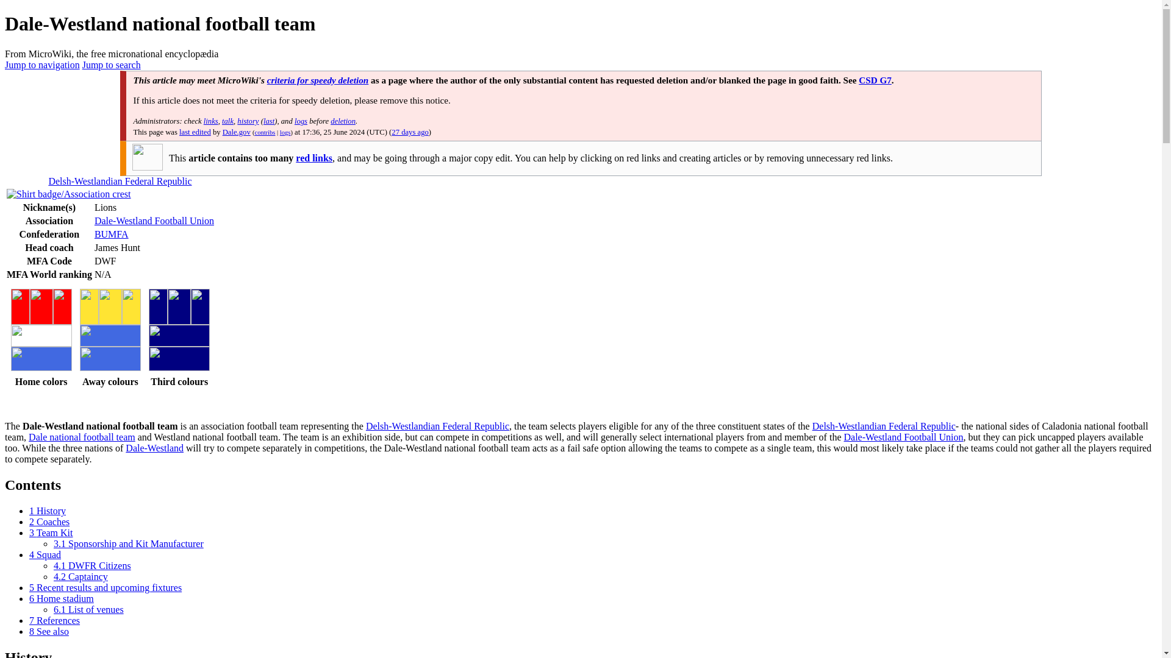 The height and width of the screenshot is (658, 1171). Describe the element at coordinates (81, 576) in the screenshot. I see `4.2 Captaincy` at that location.